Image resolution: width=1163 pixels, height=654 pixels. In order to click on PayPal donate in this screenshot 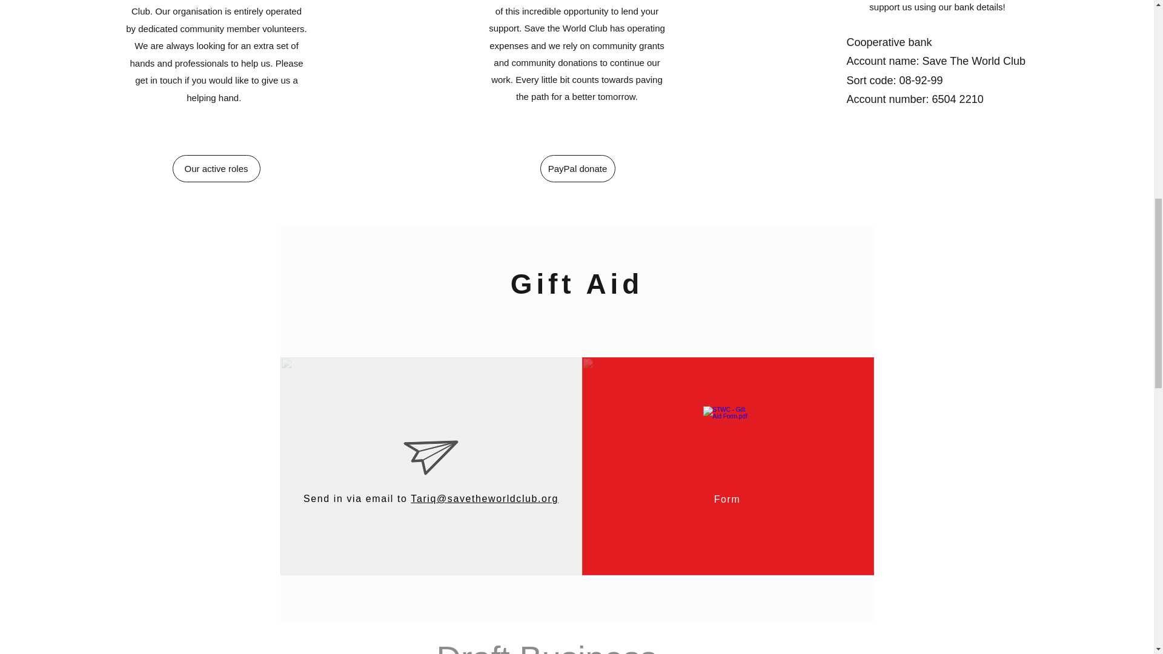, I will do `click(578, 168)`.